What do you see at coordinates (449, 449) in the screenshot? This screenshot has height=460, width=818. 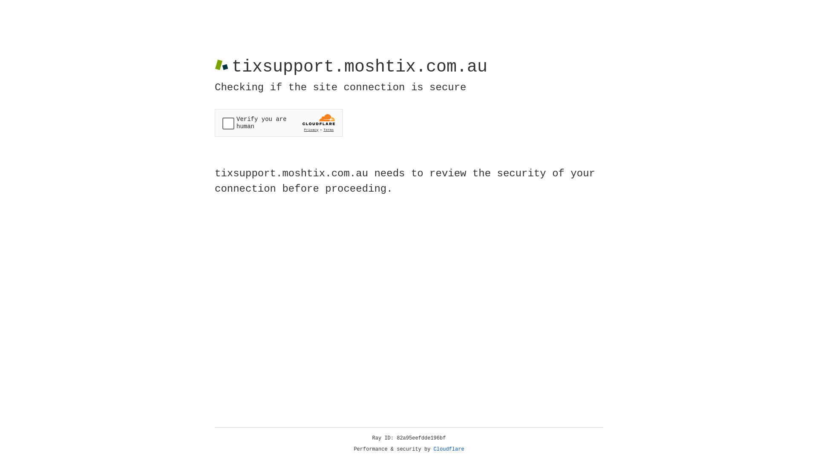 I see `Cloudflare` at bounding box center [449, 449].